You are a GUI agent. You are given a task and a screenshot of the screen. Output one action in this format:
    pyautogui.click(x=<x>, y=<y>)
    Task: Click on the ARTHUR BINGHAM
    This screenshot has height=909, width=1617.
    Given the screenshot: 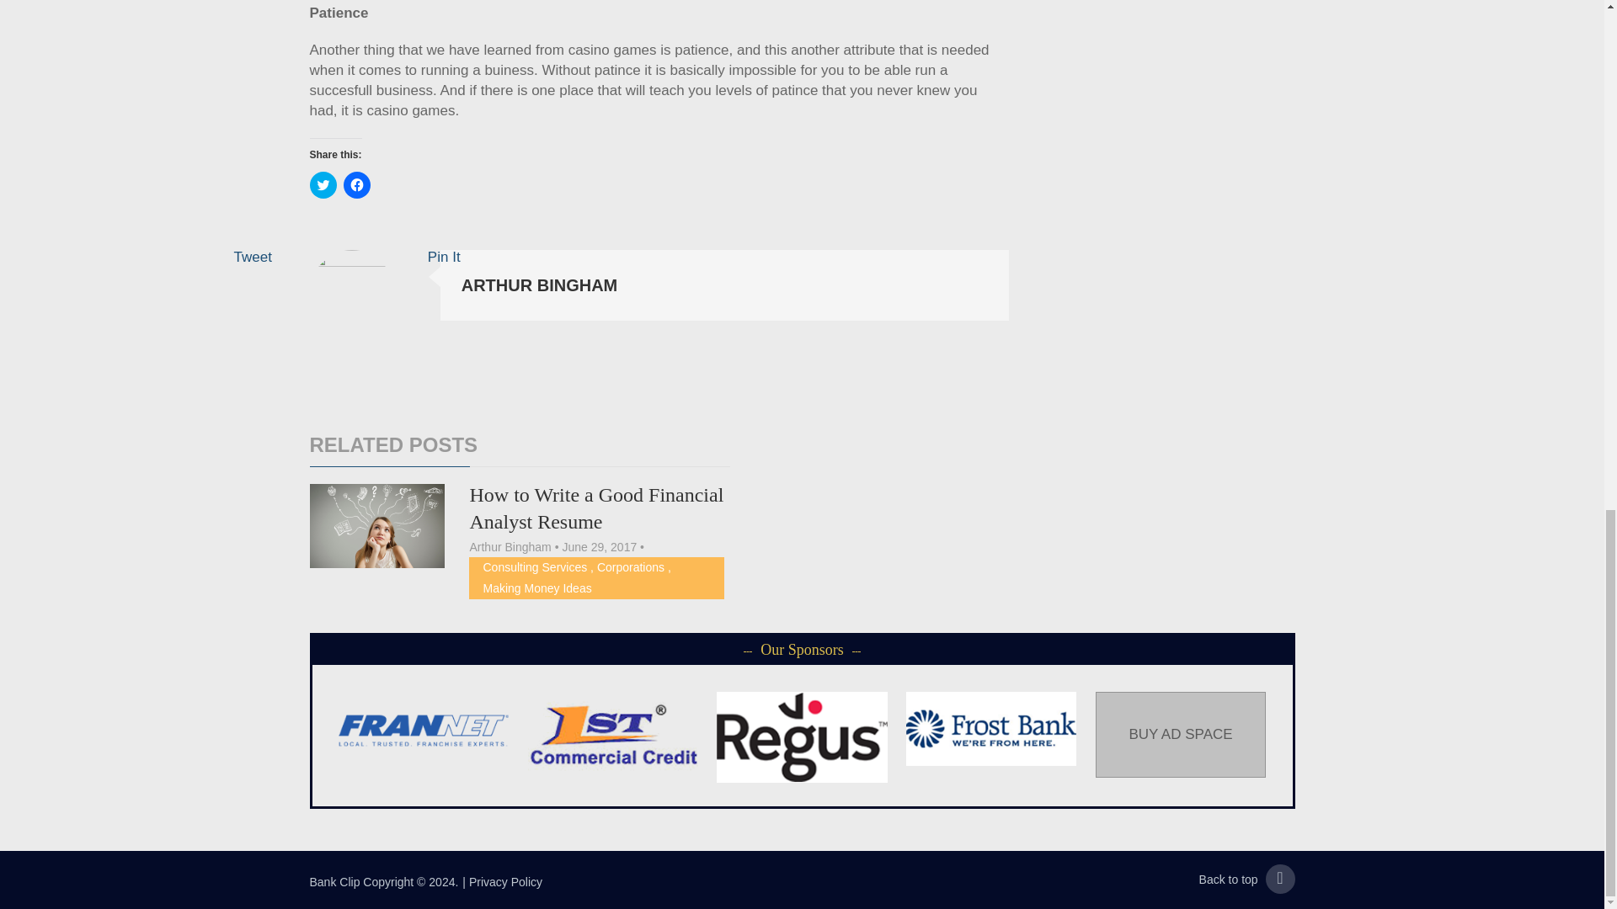 What is the action you would take?
    pyautogui.click(x=539, y=284)
    